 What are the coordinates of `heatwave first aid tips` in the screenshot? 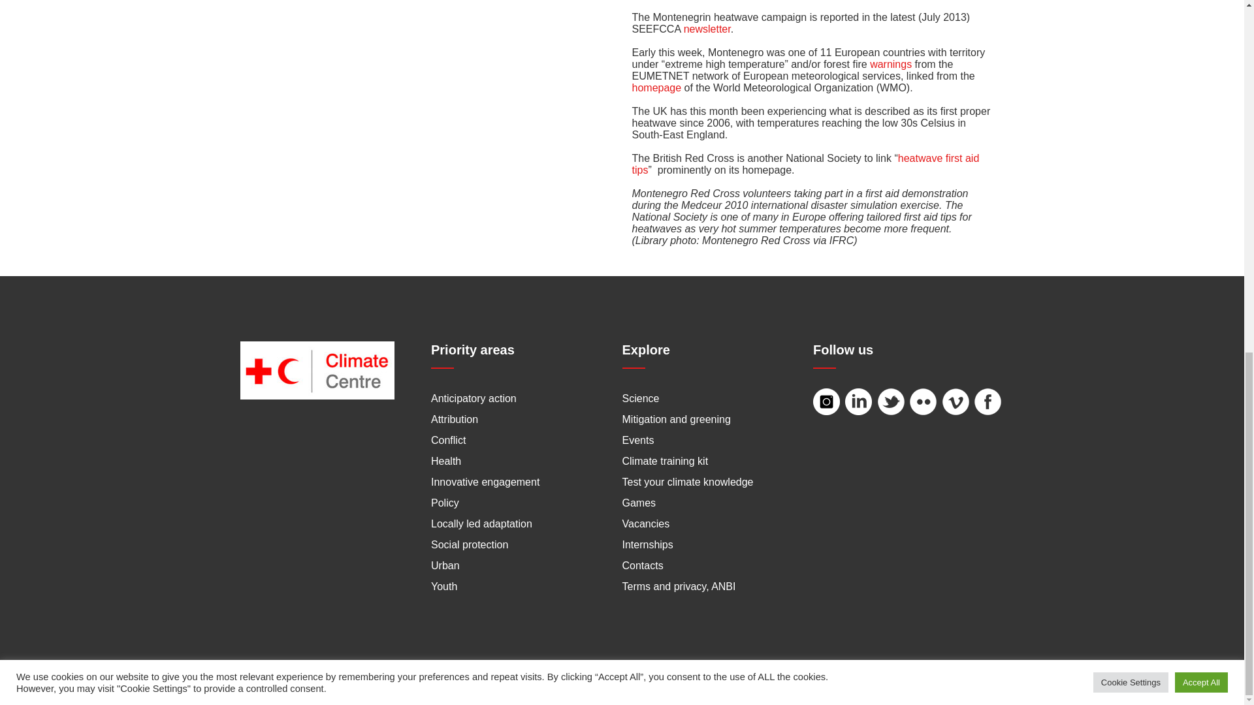 It's located at (805, 164).